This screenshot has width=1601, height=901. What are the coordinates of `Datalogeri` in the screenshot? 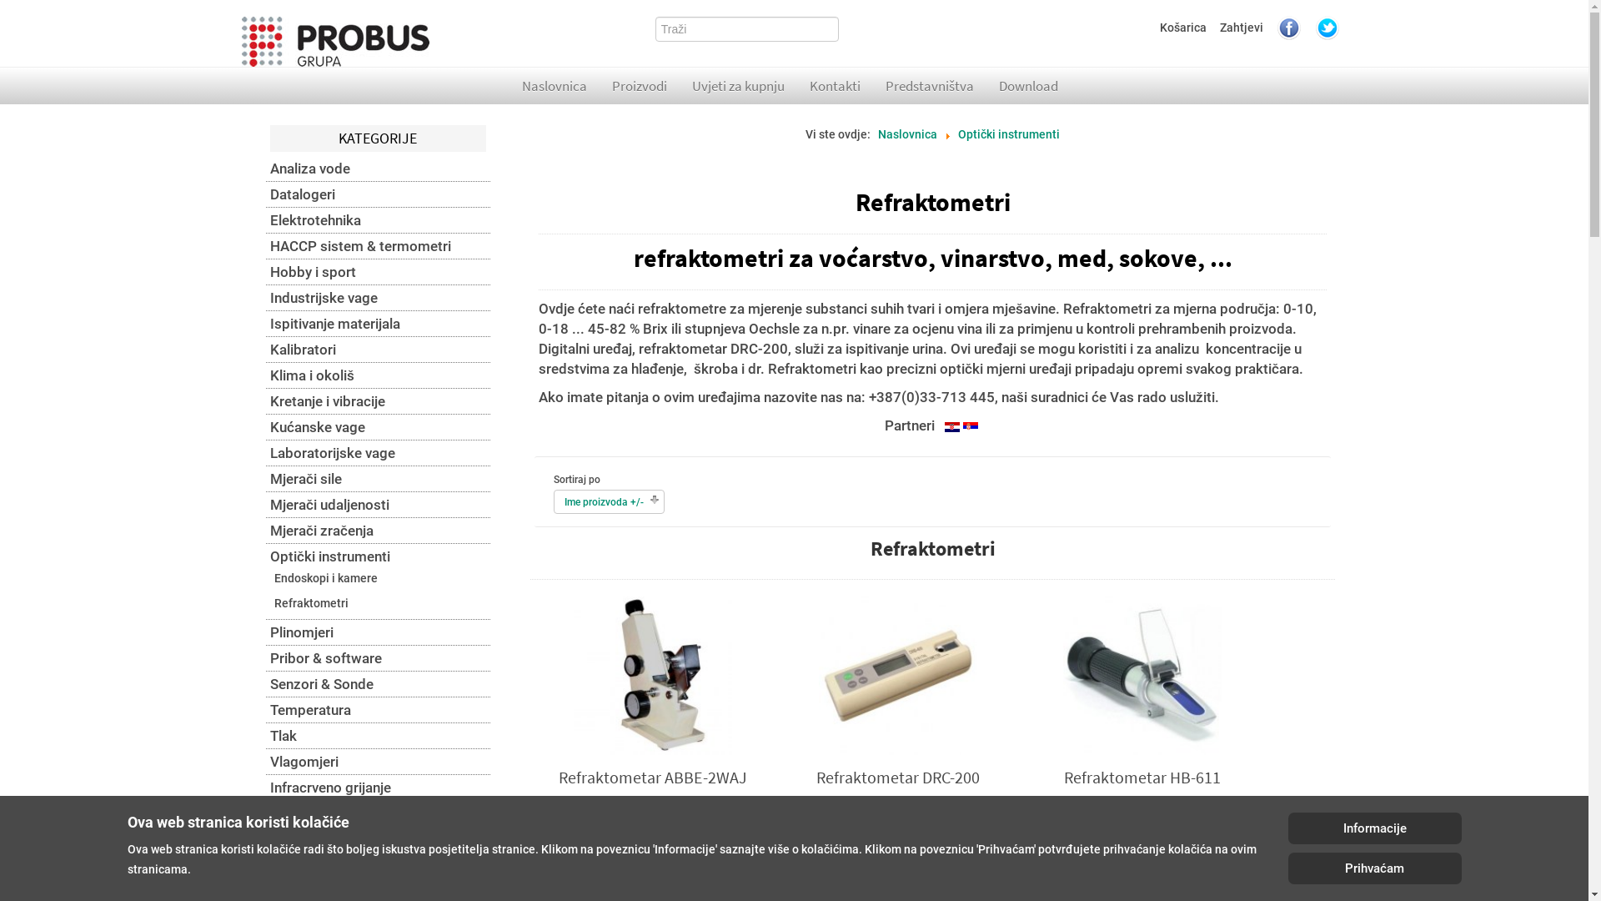 It's located at (379, 194).